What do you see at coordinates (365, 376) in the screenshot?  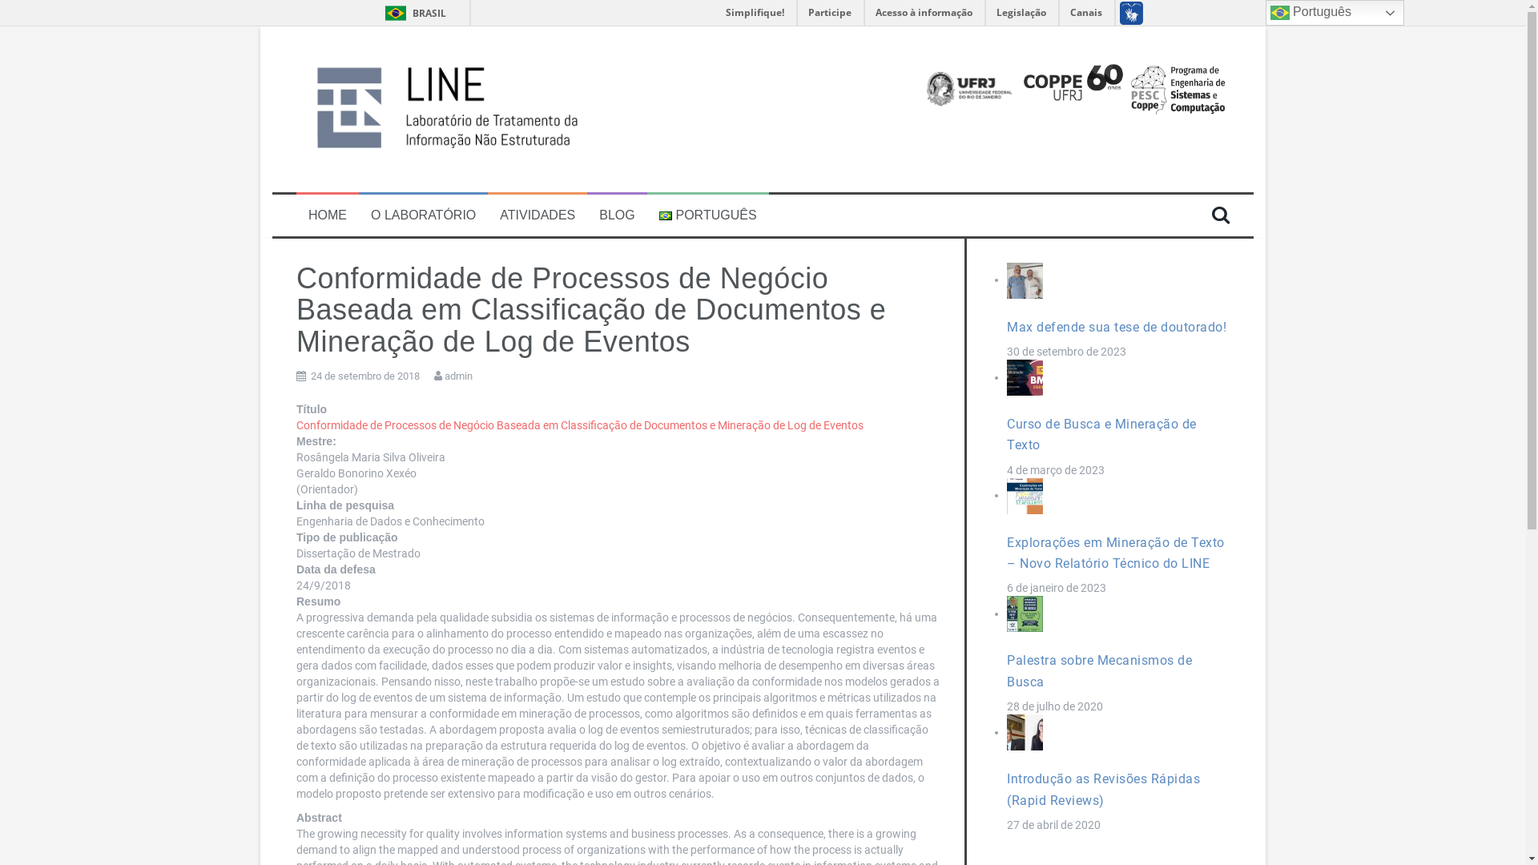 I see `24 de setembro de 2018` at bounding box center [365, 376].